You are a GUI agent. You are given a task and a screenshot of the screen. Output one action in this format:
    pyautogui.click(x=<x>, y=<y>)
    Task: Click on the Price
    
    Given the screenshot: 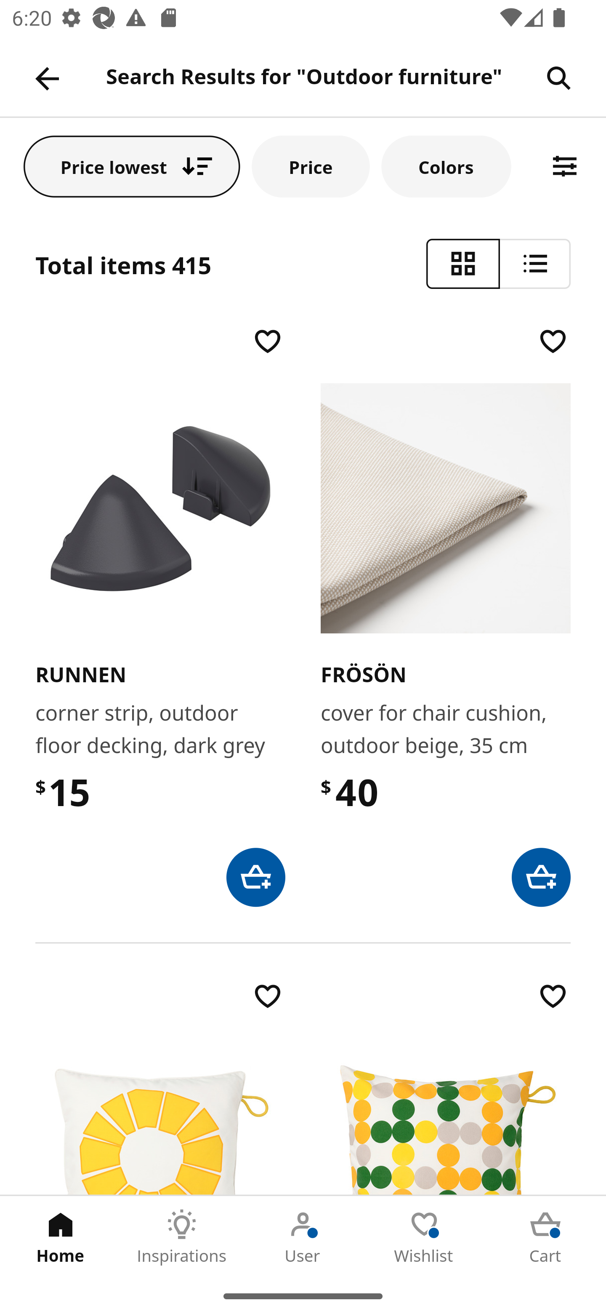 What is the action you would take?
    pyautogui.click(x=311, y=166)
    